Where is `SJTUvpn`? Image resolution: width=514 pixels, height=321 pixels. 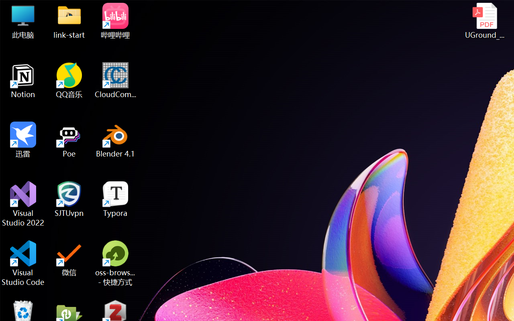
SJTUvpn is located at coordinates (69, 199).